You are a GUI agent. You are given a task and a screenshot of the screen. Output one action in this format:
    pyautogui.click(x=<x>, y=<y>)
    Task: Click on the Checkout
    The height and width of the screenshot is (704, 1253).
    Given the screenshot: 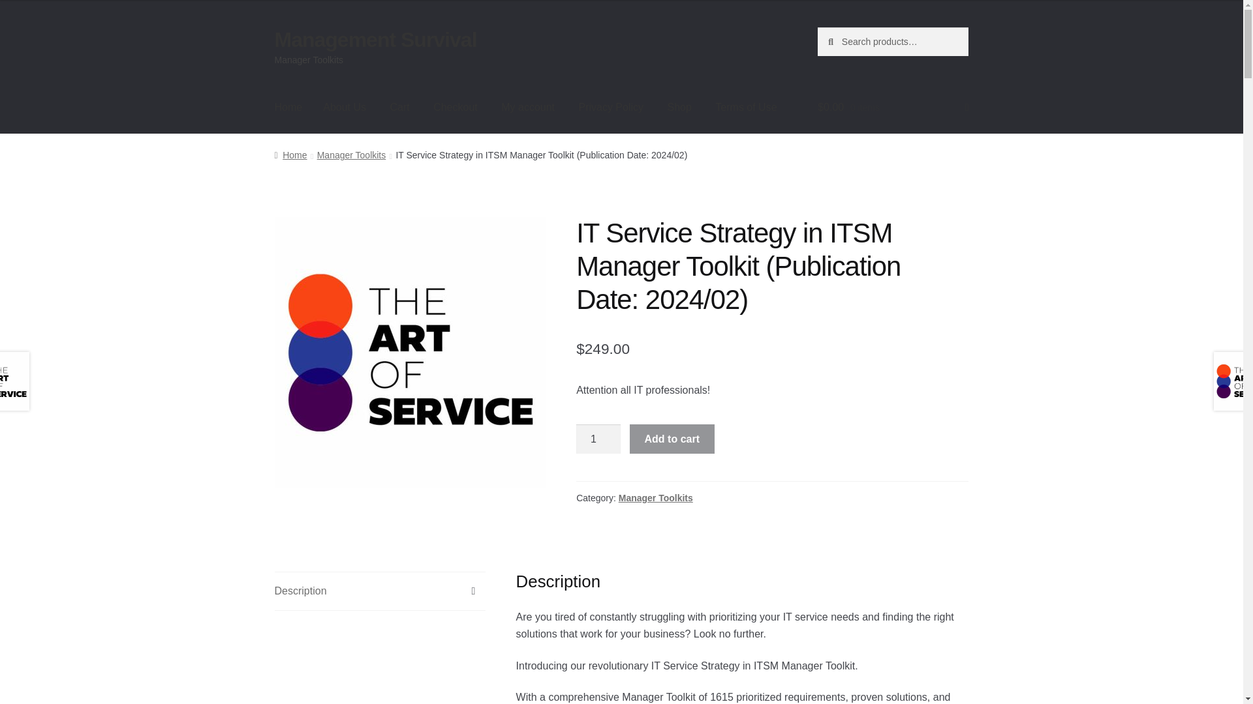 What is the action you would take?
    pyautogui.click(x=456, y=108)
    